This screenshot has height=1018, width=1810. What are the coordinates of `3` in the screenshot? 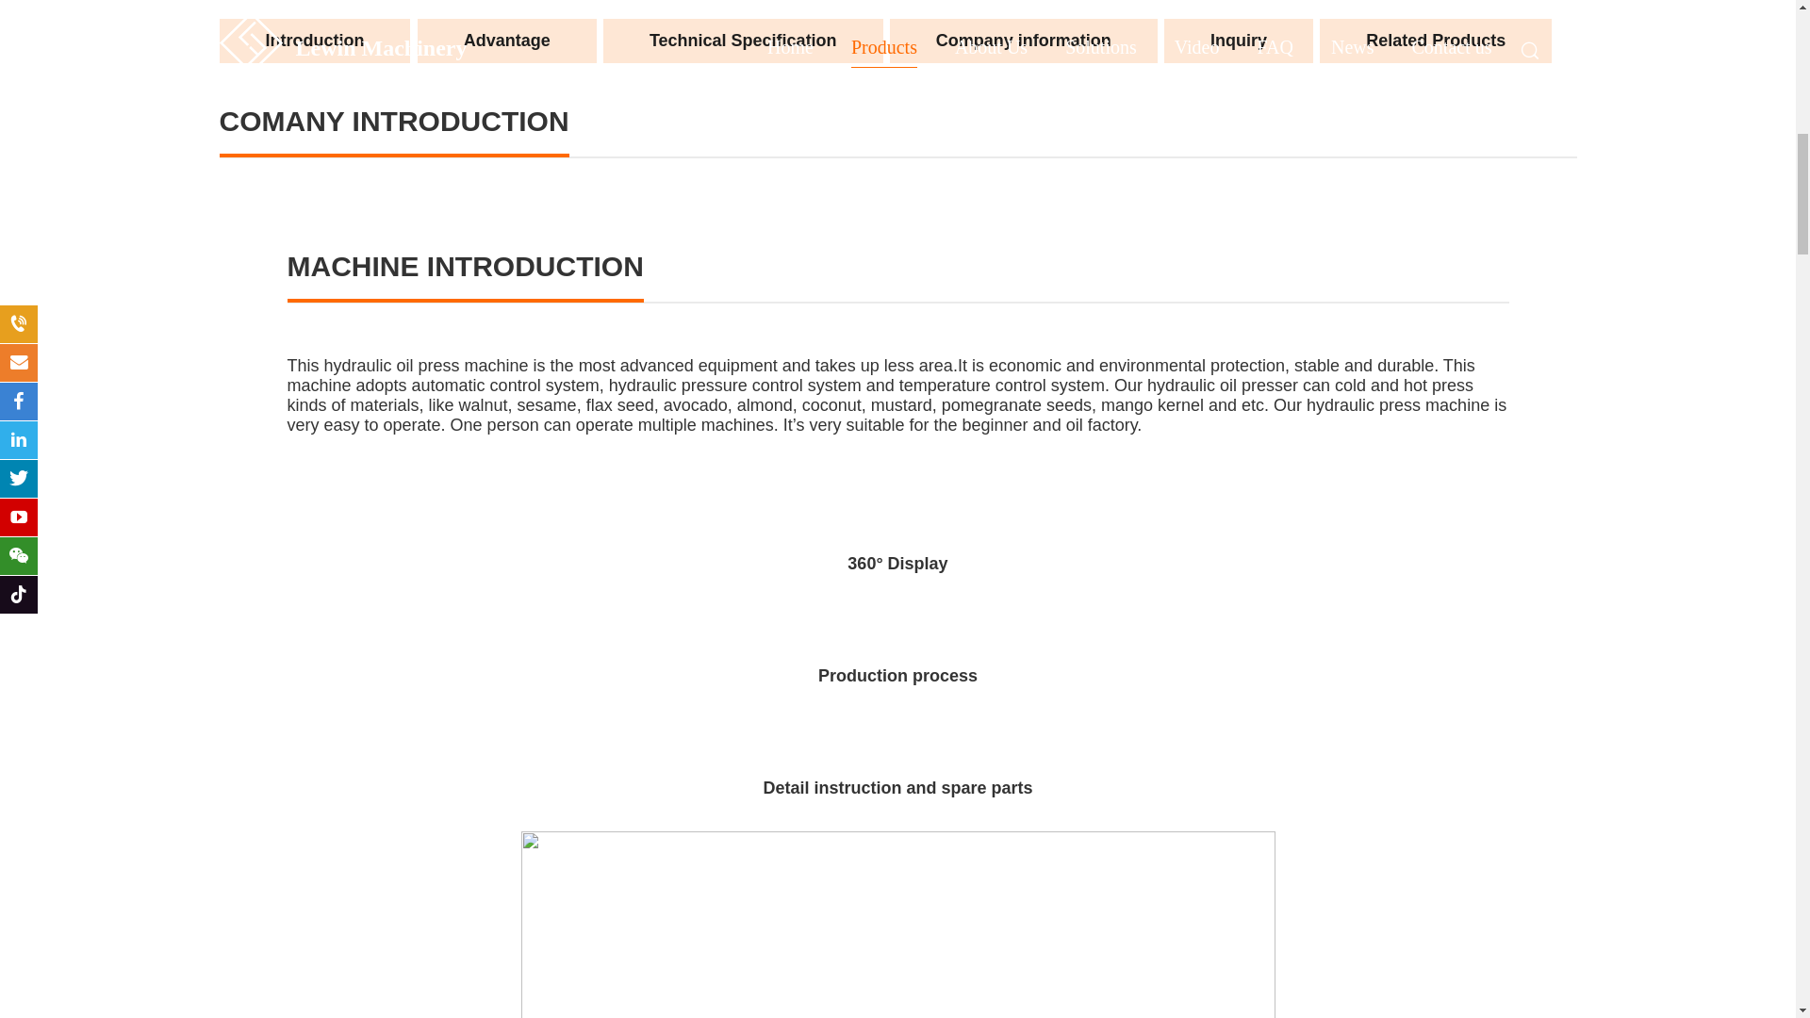 It's located at (743, 41).